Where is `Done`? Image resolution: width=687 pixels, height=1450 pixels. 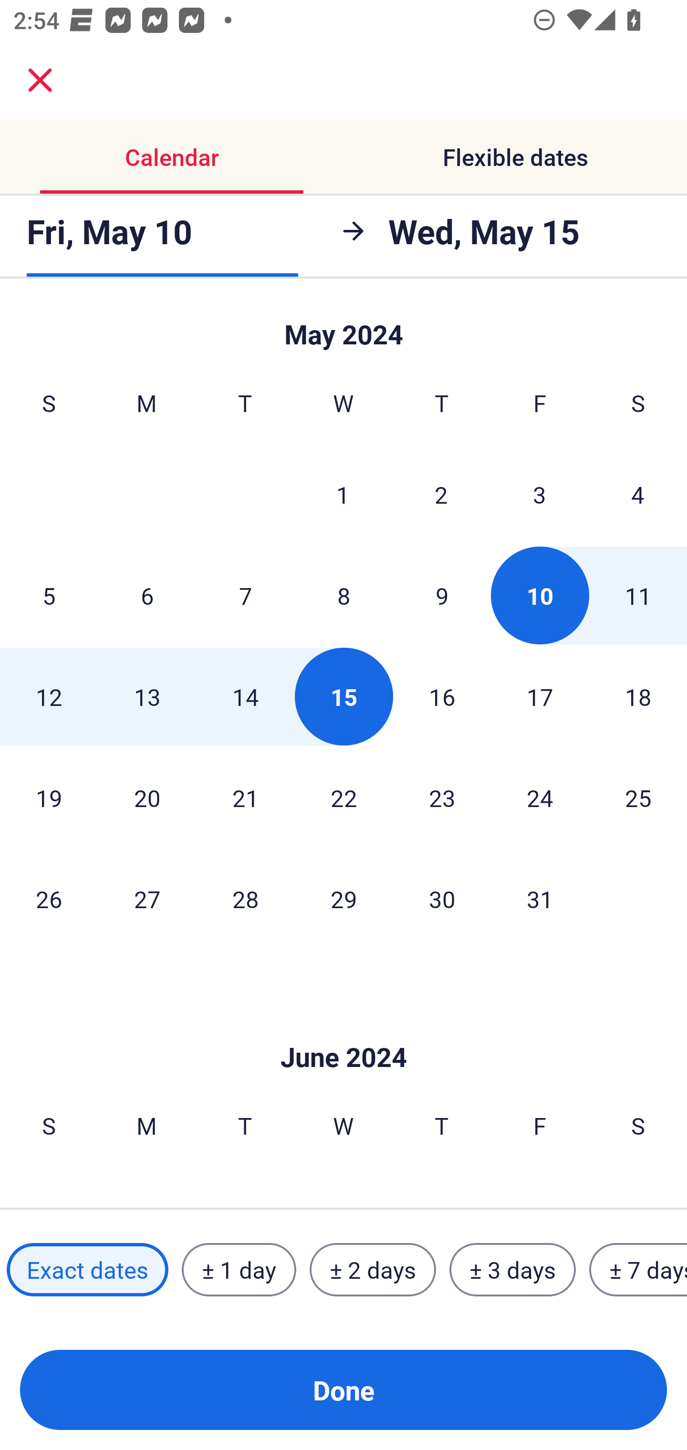
Done is located at coordinates (343, 1390).